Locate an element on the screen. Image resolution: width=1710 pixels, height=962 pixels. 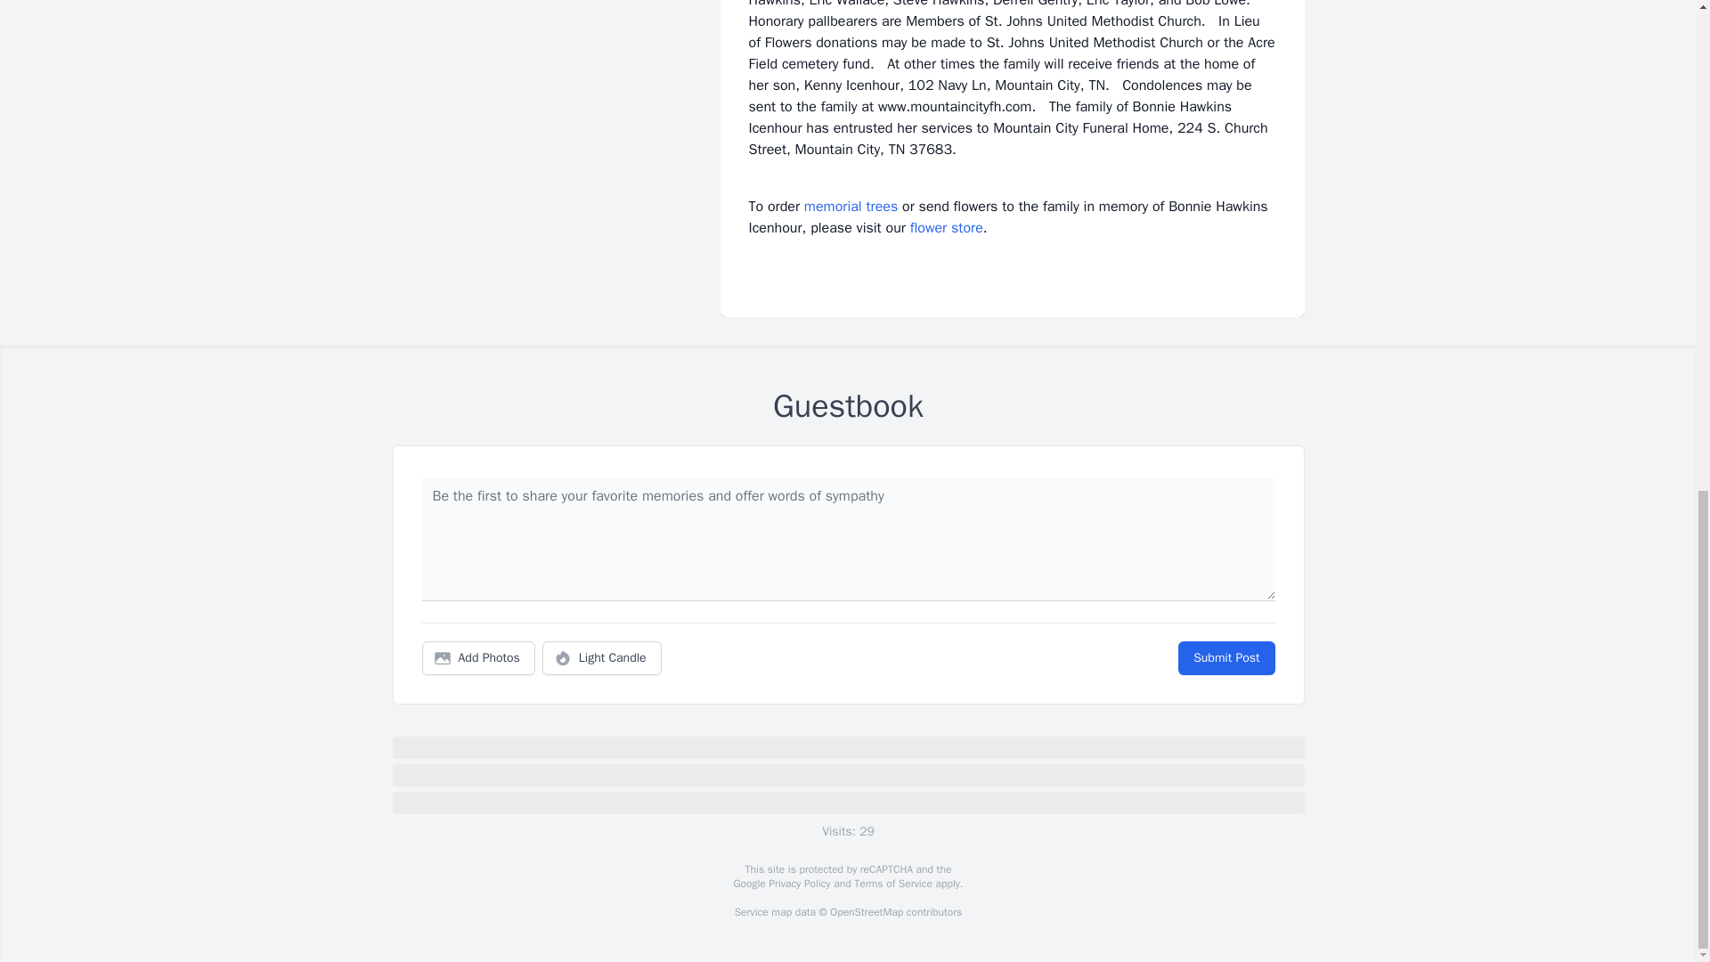
flower store is located at coordinates (946, 228).